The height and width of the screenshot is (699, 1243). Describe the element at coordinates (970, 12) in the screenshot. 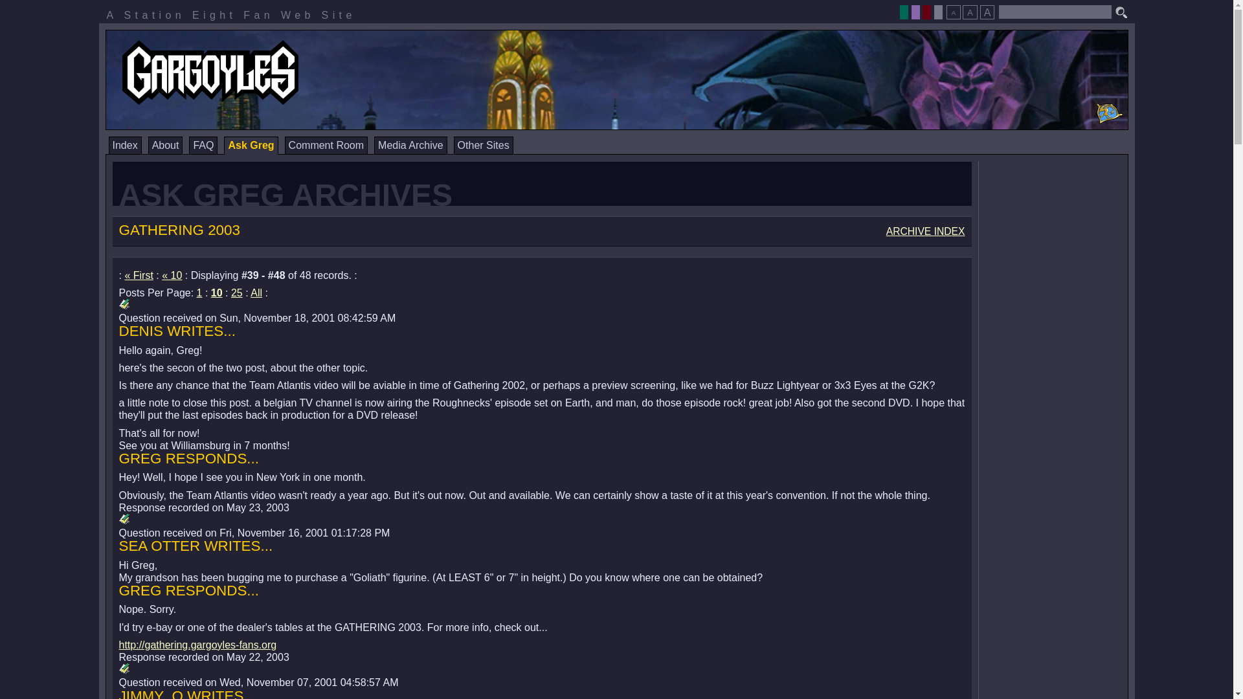

I see `A` at that location.